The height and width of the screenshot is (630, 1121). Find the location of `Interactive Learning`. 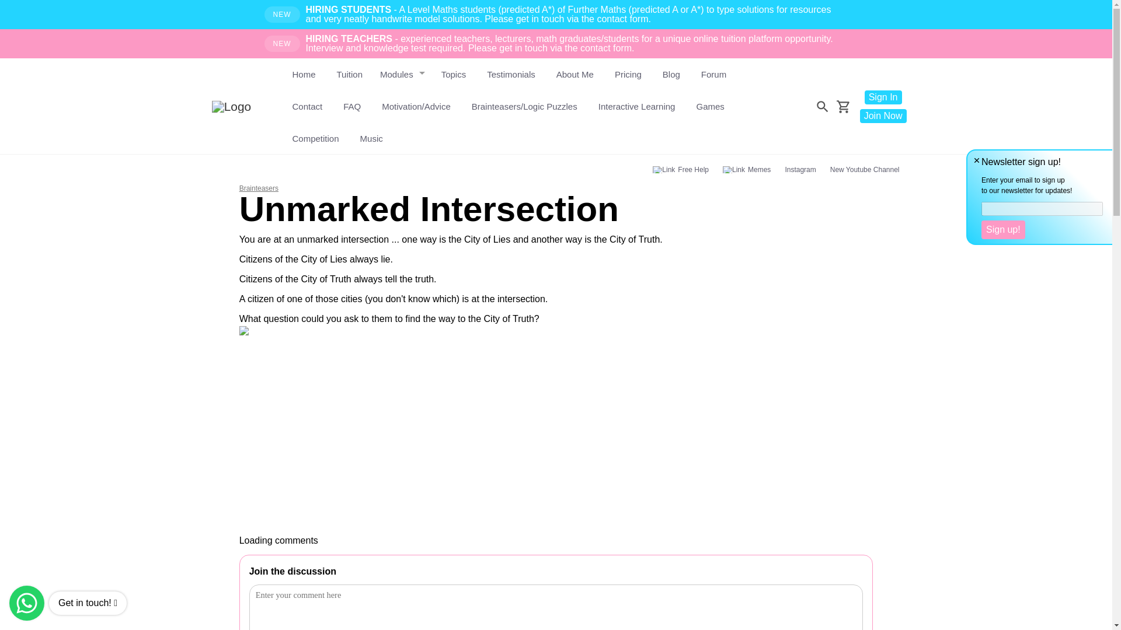

Interactive Learning is located at coordinates (636, 106).